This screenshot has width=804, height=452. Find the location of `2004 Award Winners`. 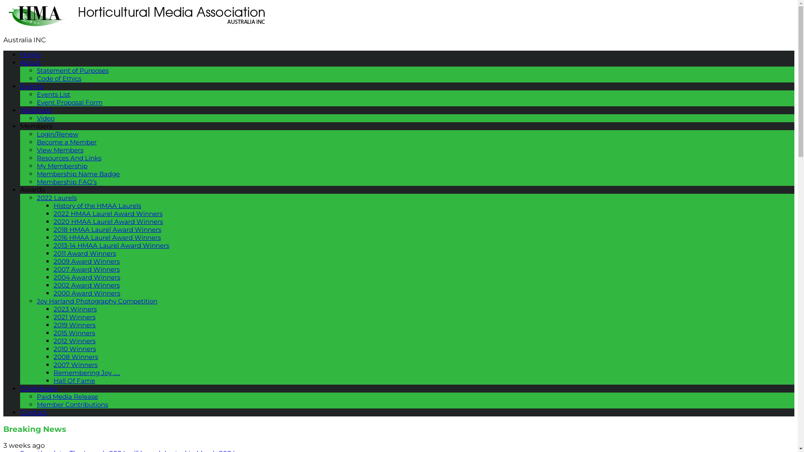

2004 Award Winners is located at coordinates (87, 277).